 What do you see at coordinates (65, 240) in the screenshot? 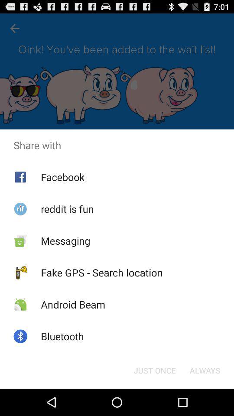
I see `turn off the app below the reddit is fun app` at bounding box center [65, 240].